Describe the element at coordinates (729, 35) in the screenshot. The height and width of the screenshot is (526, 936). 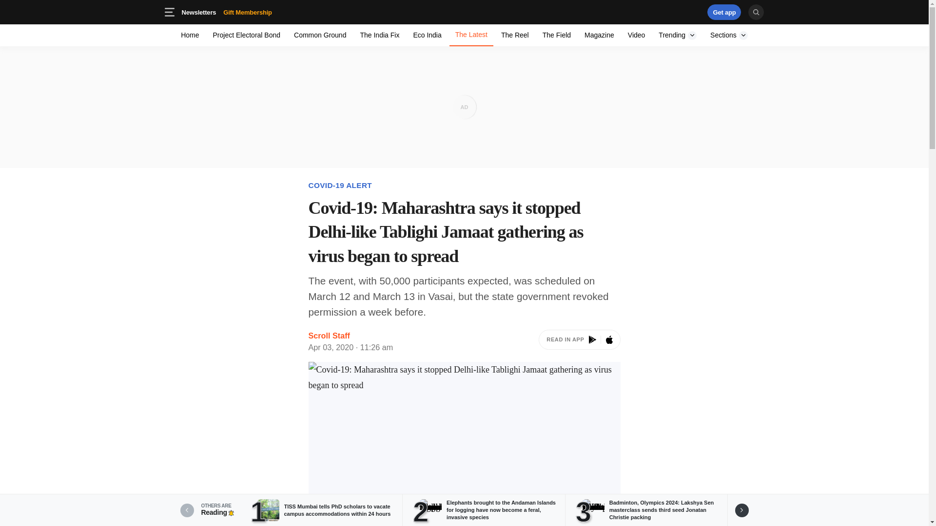
I see `Get app` at that location.